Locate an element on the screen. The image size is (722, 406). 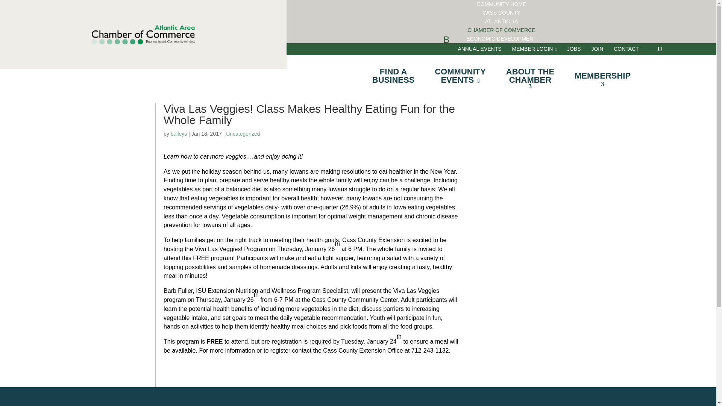
ATLANTIC, IA is located at coordinates (179, 133).